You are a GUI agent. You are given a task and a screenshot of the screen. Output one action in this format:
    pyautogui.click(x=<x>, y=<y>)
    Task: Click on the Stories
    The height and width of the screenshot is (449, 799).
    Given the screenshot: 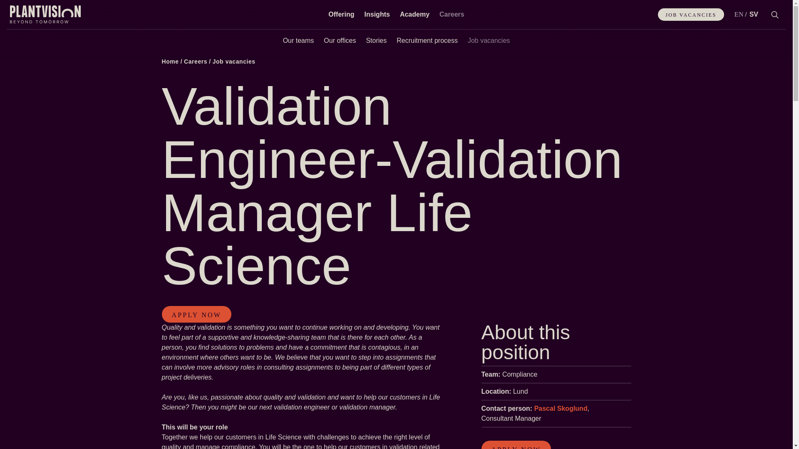 What is the action you would take?
    pyautogui.click(x=376, y=39)
    